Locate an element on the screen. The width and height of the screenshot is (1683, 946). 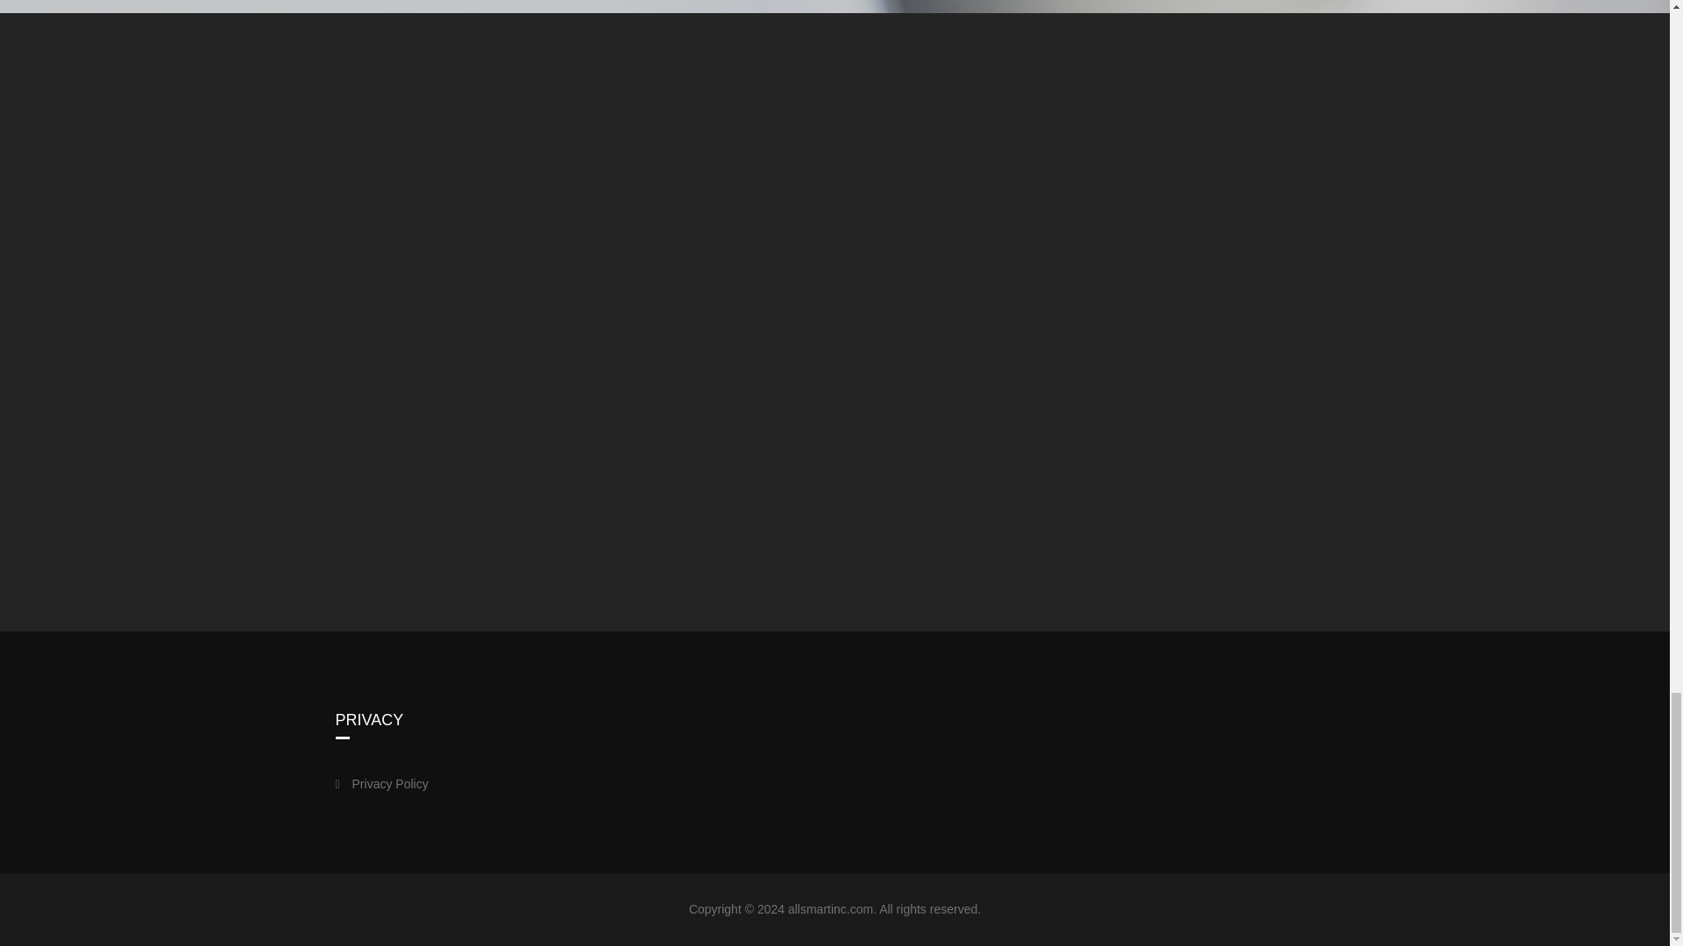
Privacy Policy is located at coordinates (407, 766).